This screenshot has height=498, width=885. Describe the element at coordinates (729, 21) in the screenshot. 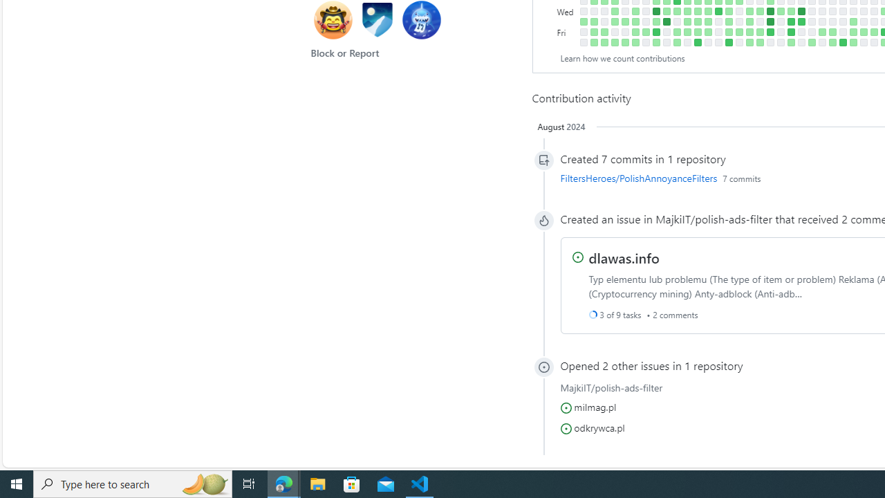

I see `3 contributions on November 30th.` at that location.